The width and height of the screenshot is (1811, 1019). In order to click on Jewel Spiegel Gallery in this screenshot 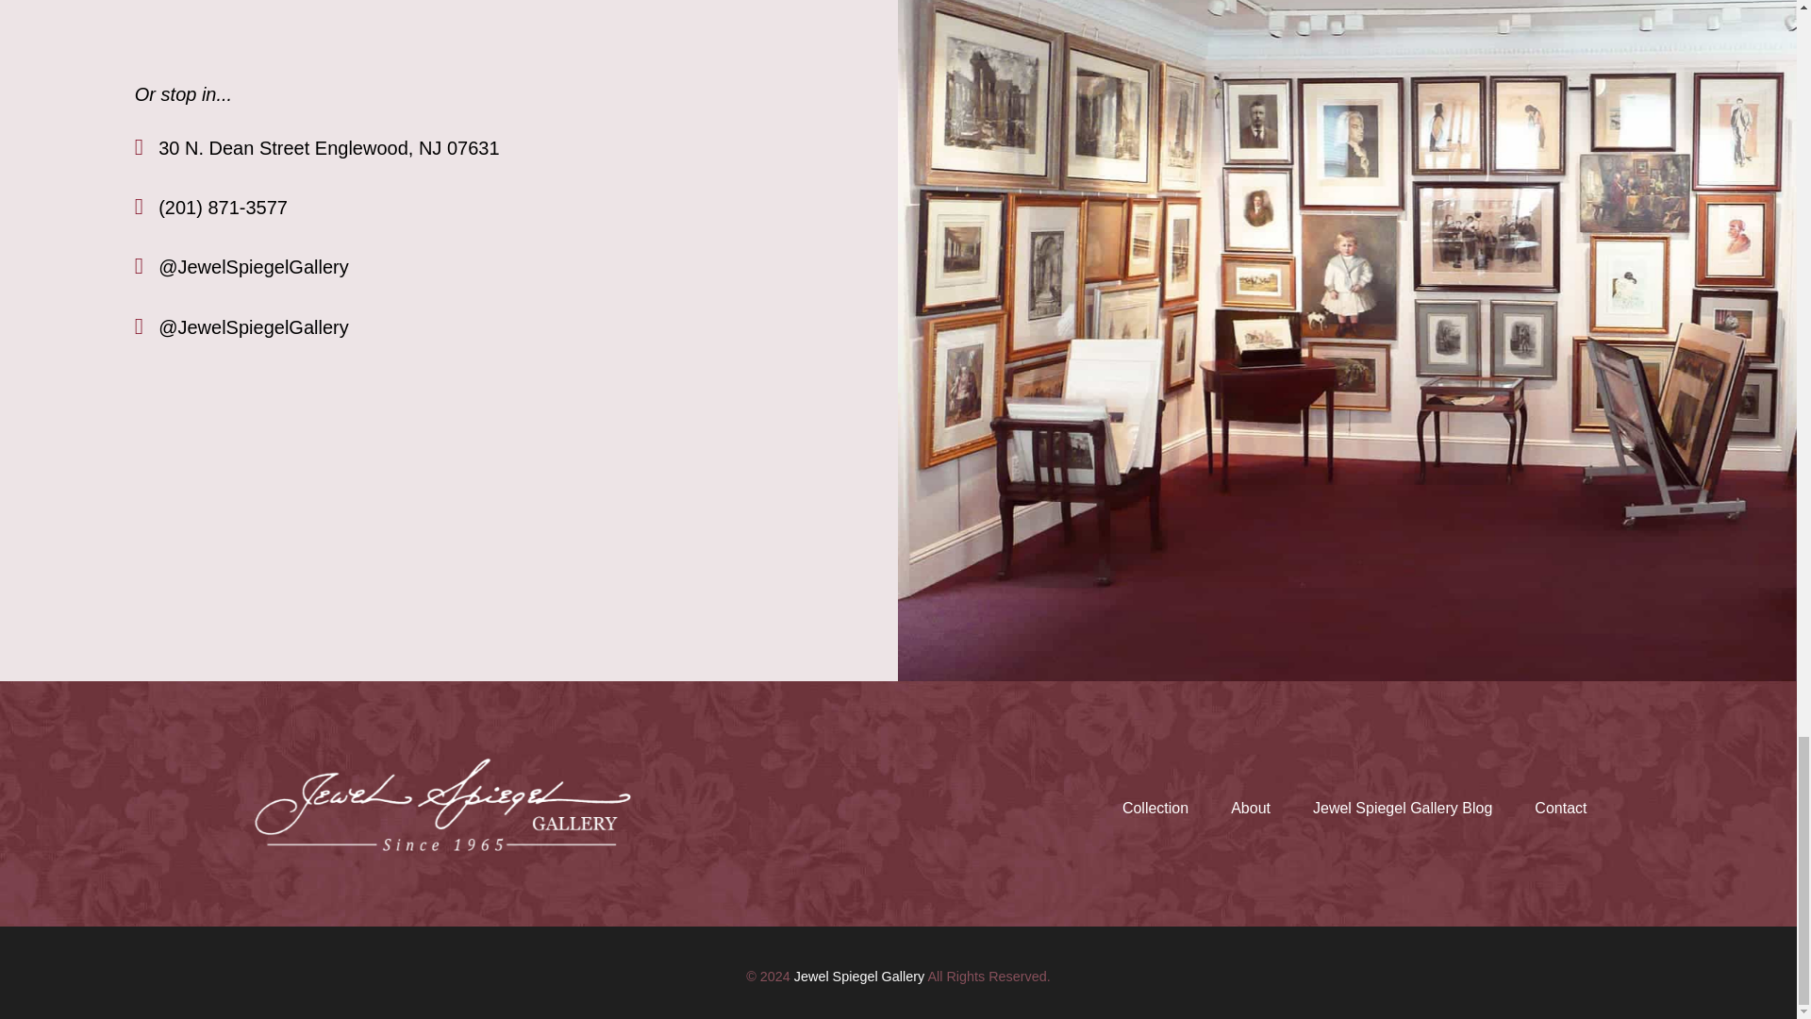, I will do `click(858, 977)`.